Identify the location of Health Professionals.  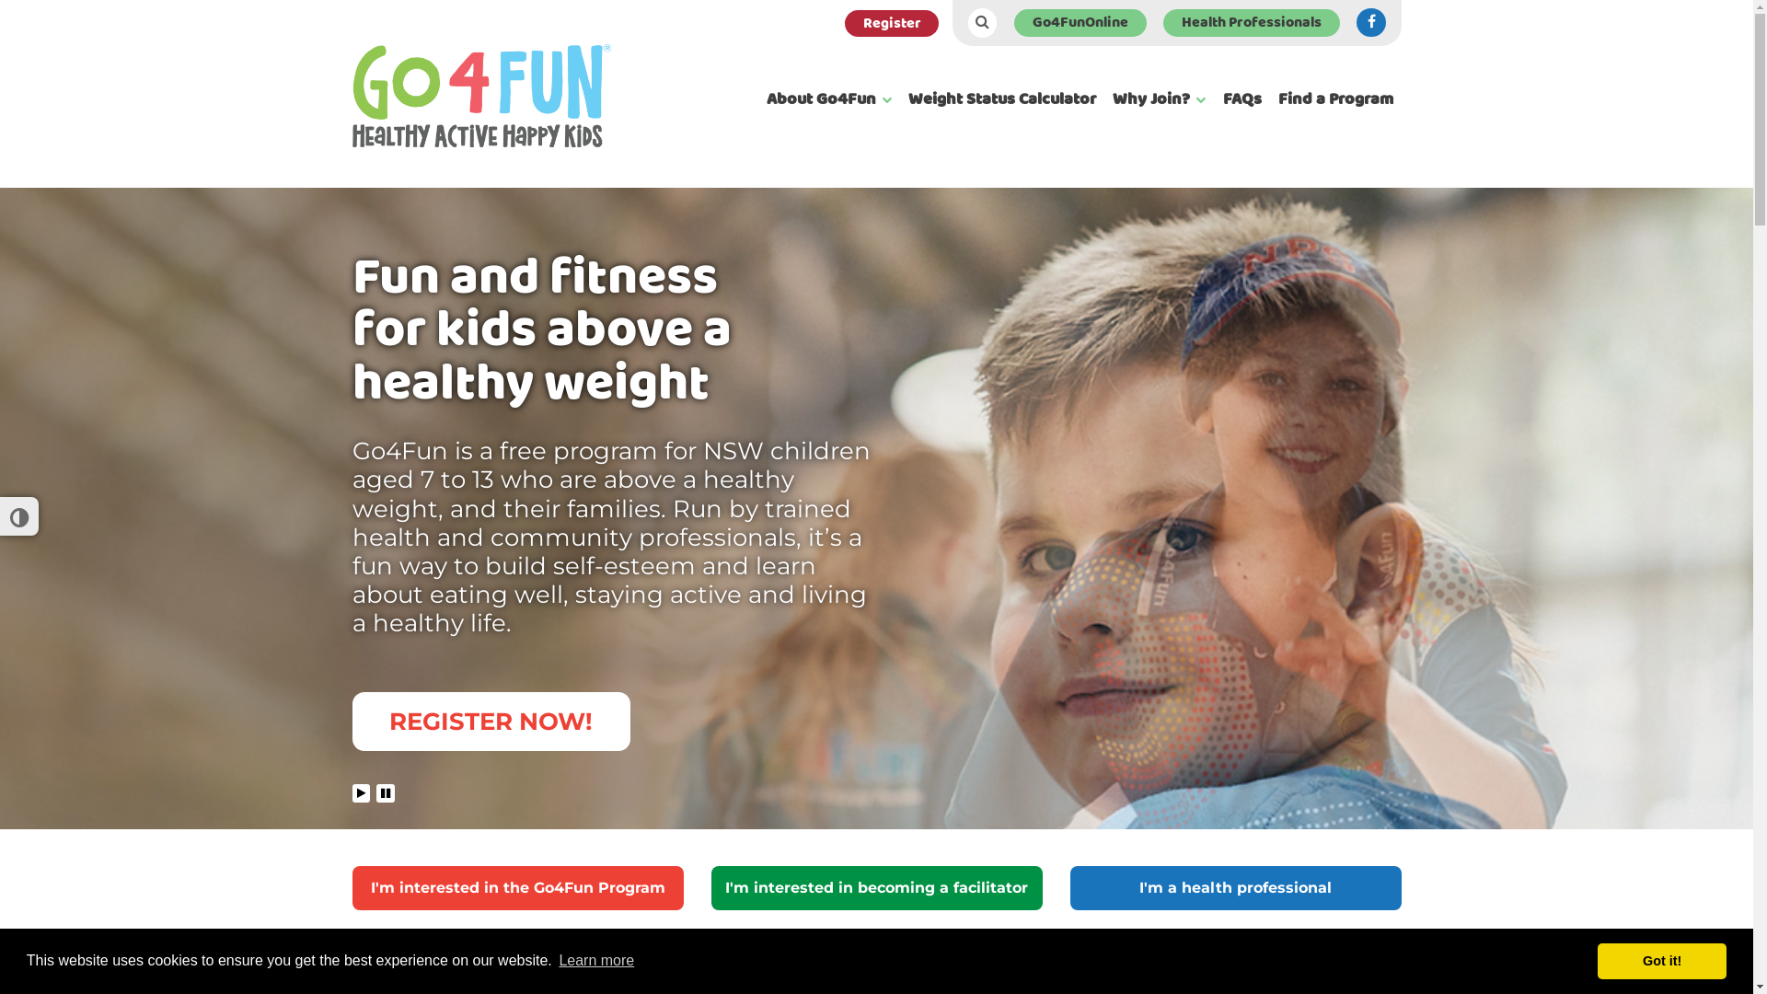
(1252, 23).